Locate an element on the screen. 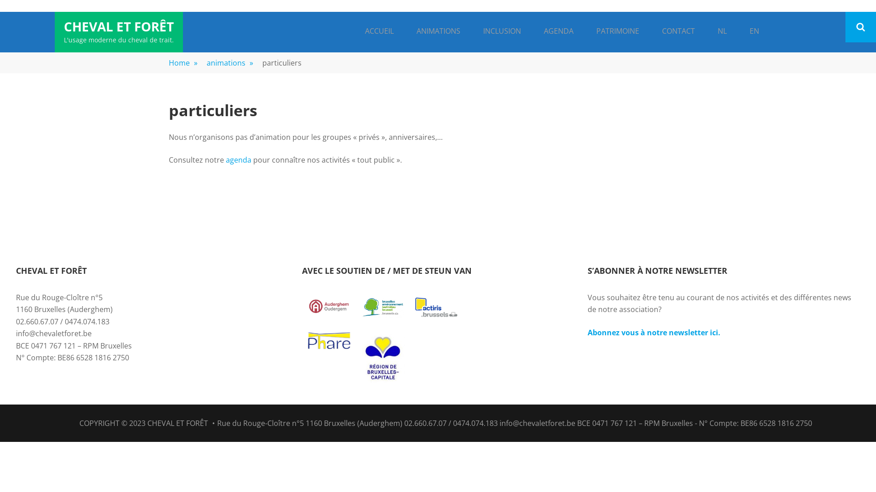 The image size is (876, 492). ACCUEIL is located at coordinates (380, 32).